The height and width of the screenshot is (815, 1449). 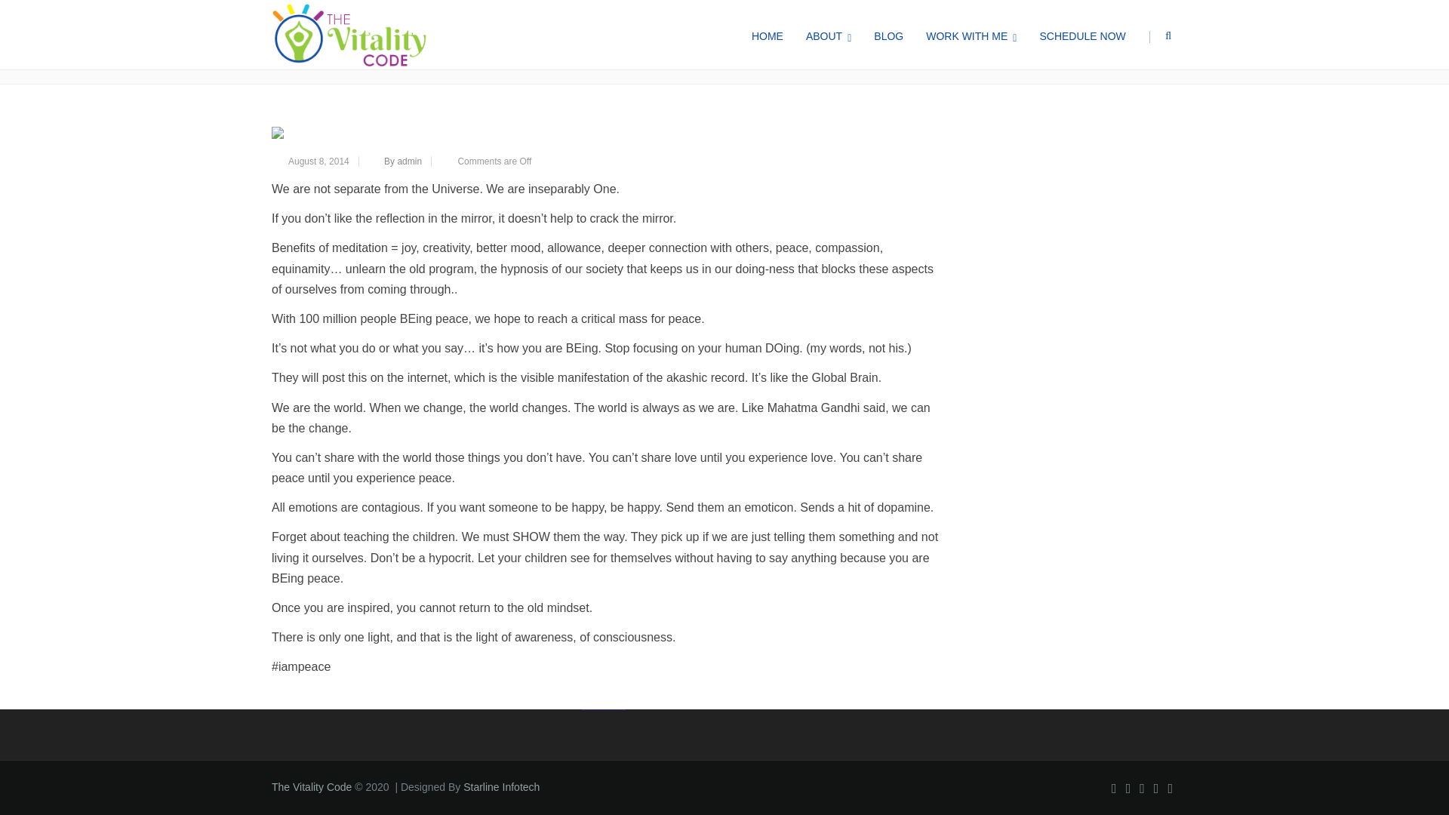 I want to click on ABOUT, so click(x=828, y=35).